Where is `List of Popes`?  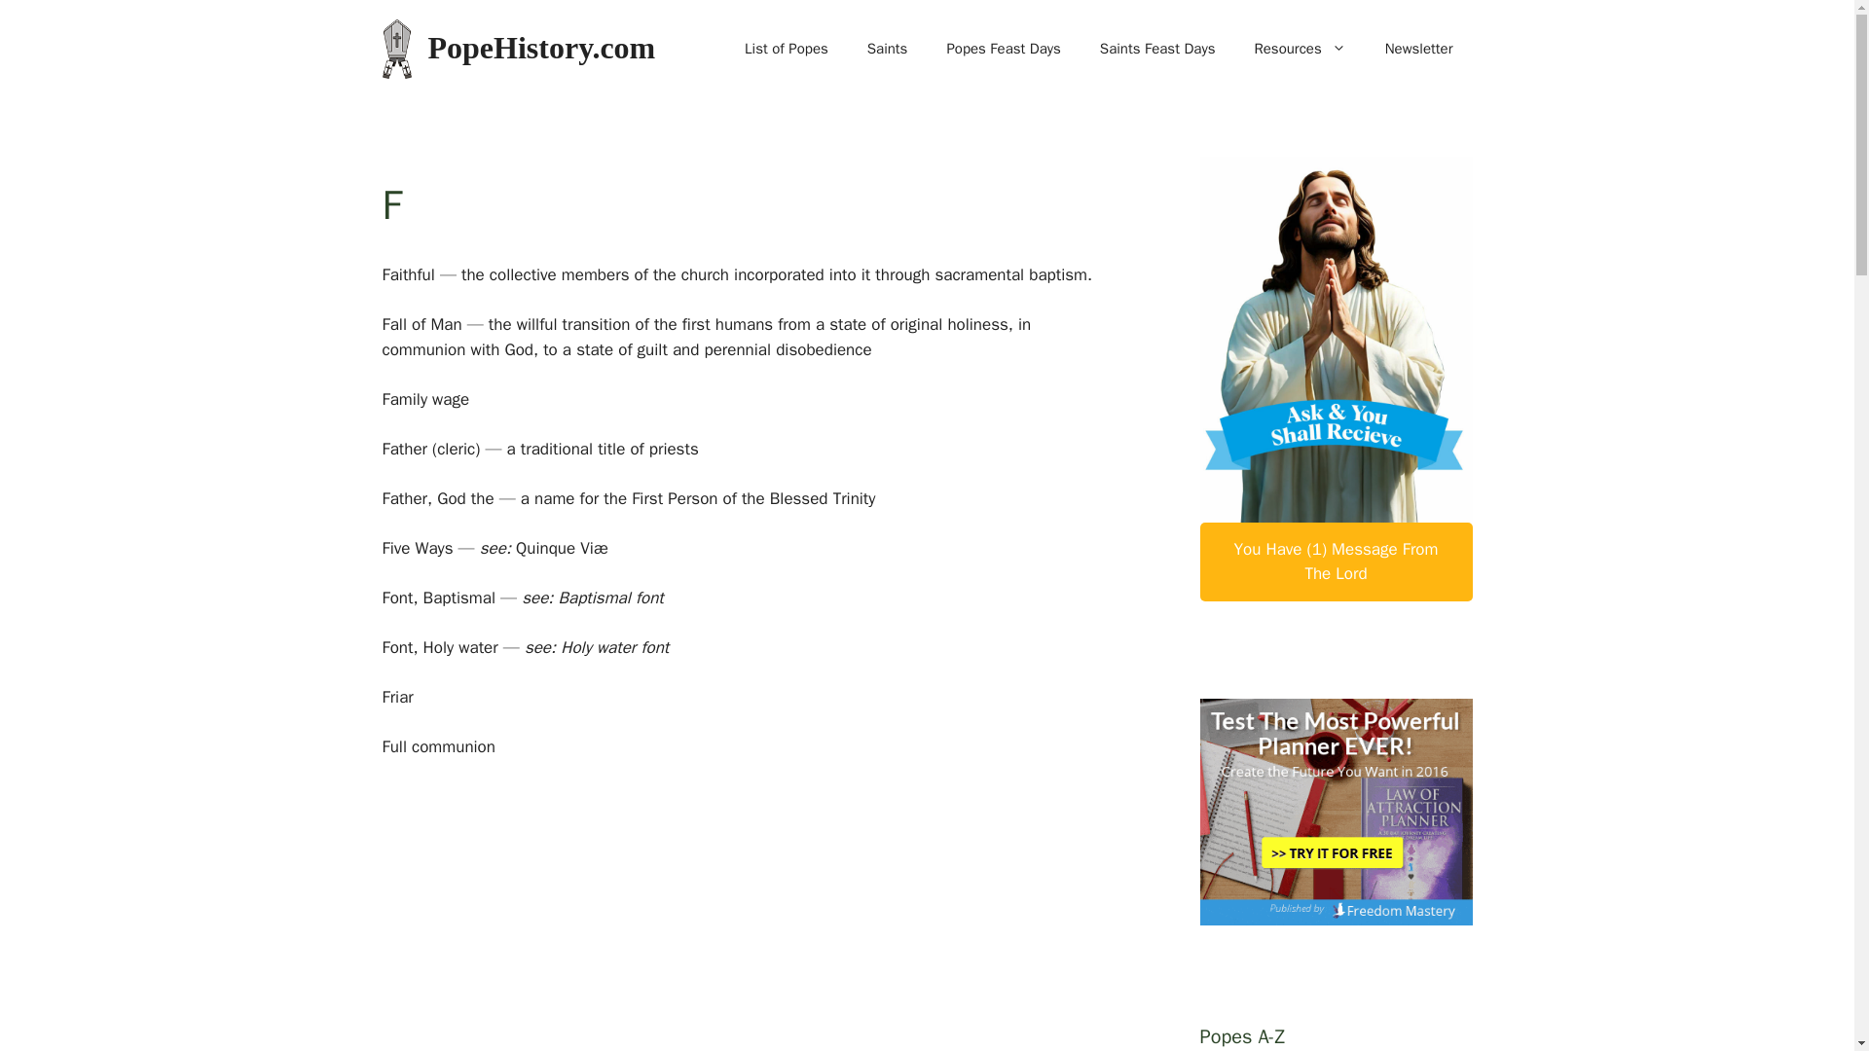
List of Popes is located at coordinates (787, 49).